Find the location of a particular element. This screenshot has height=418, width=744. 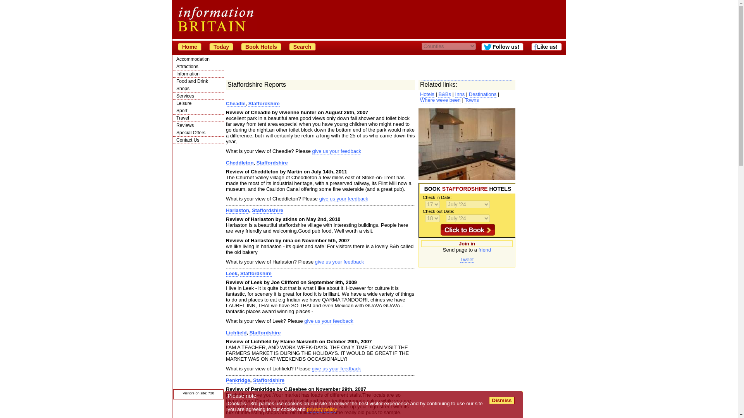

Review Centre is located at coordinates (198, 125).